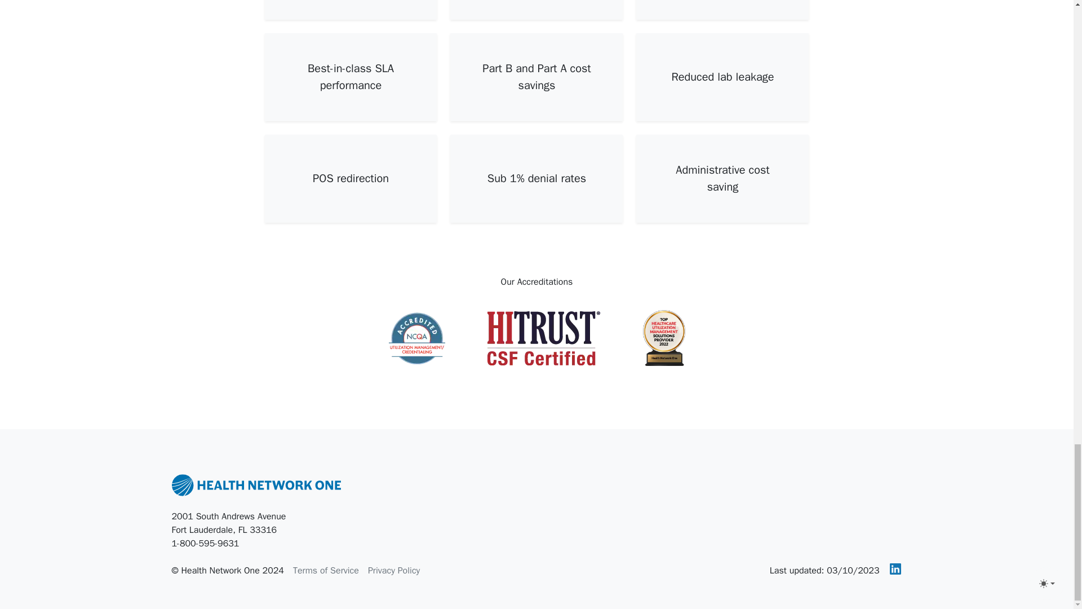 This screenshot has width=1082, height=609. I want to click on Terms of Service, so click(326, 571).